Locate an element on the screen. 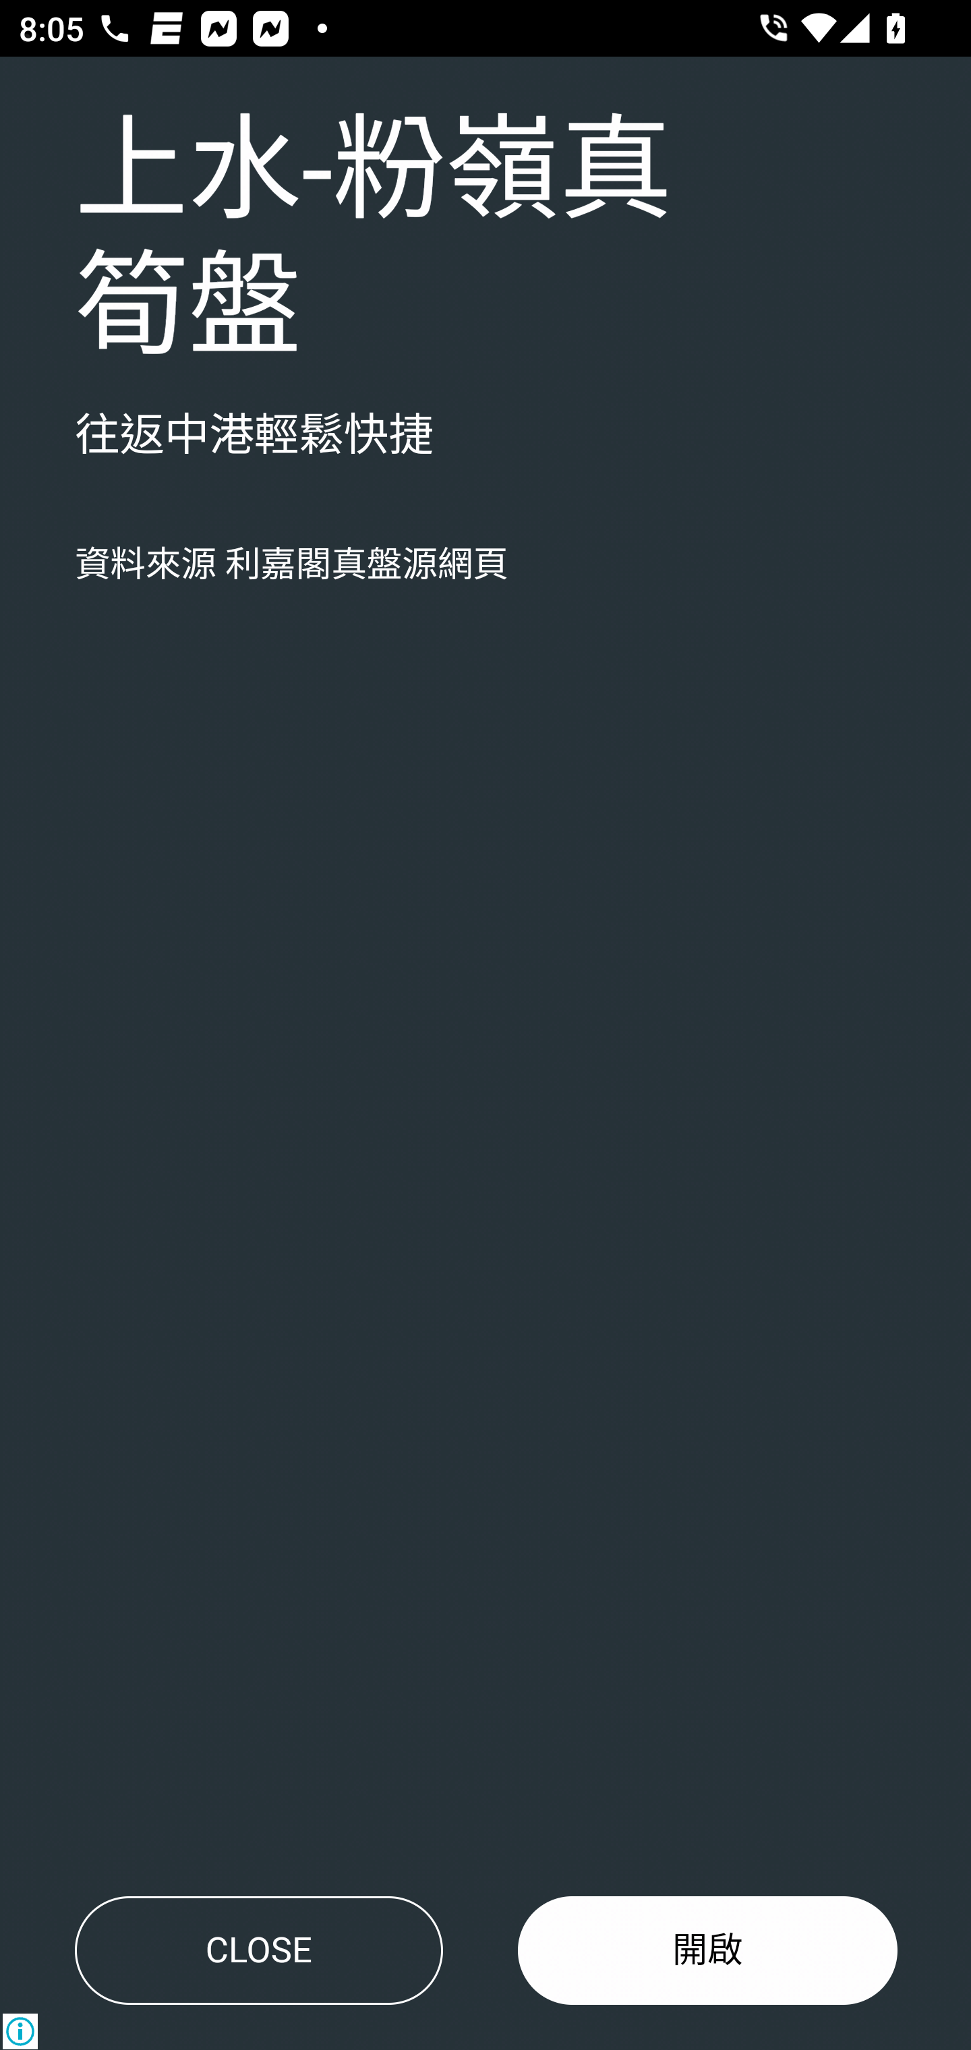 The image size is (971, 2050). CLOSE is located at coordinates (258, 1950).